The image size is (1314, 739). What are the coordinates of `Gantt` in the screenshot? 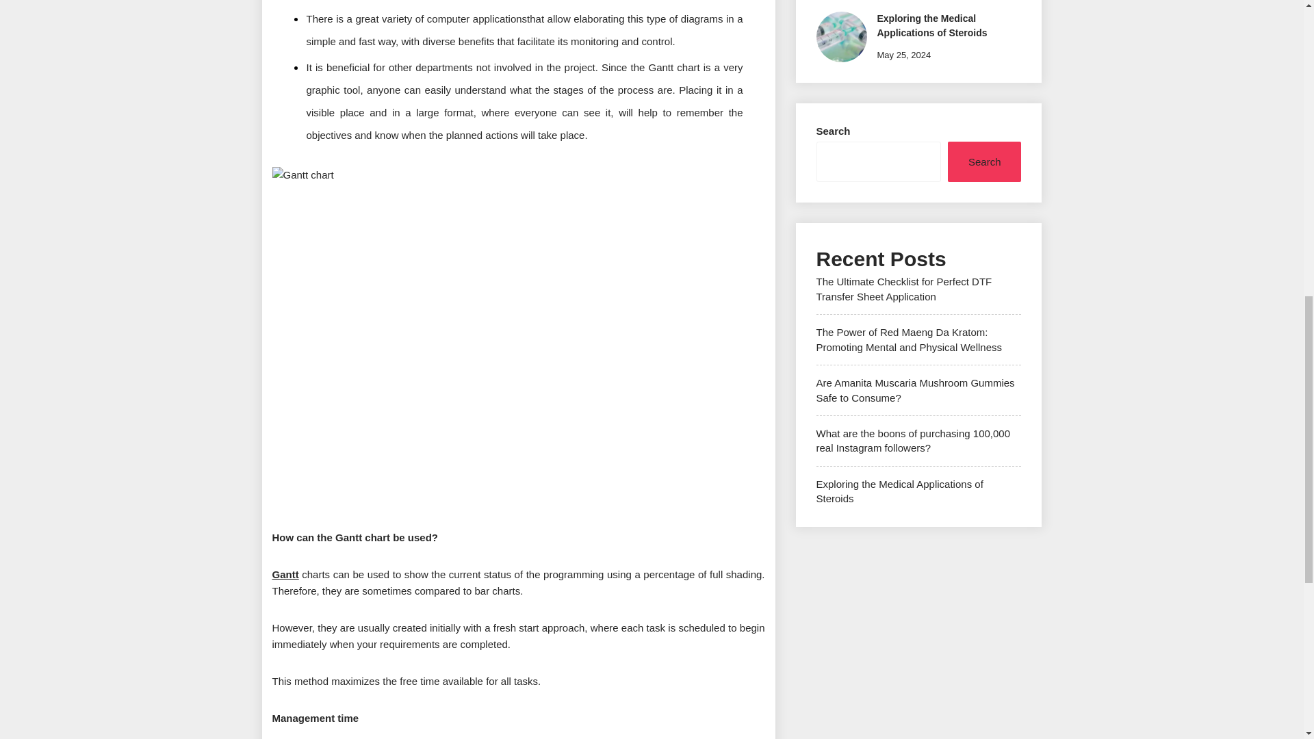 It's located at (285, 573).